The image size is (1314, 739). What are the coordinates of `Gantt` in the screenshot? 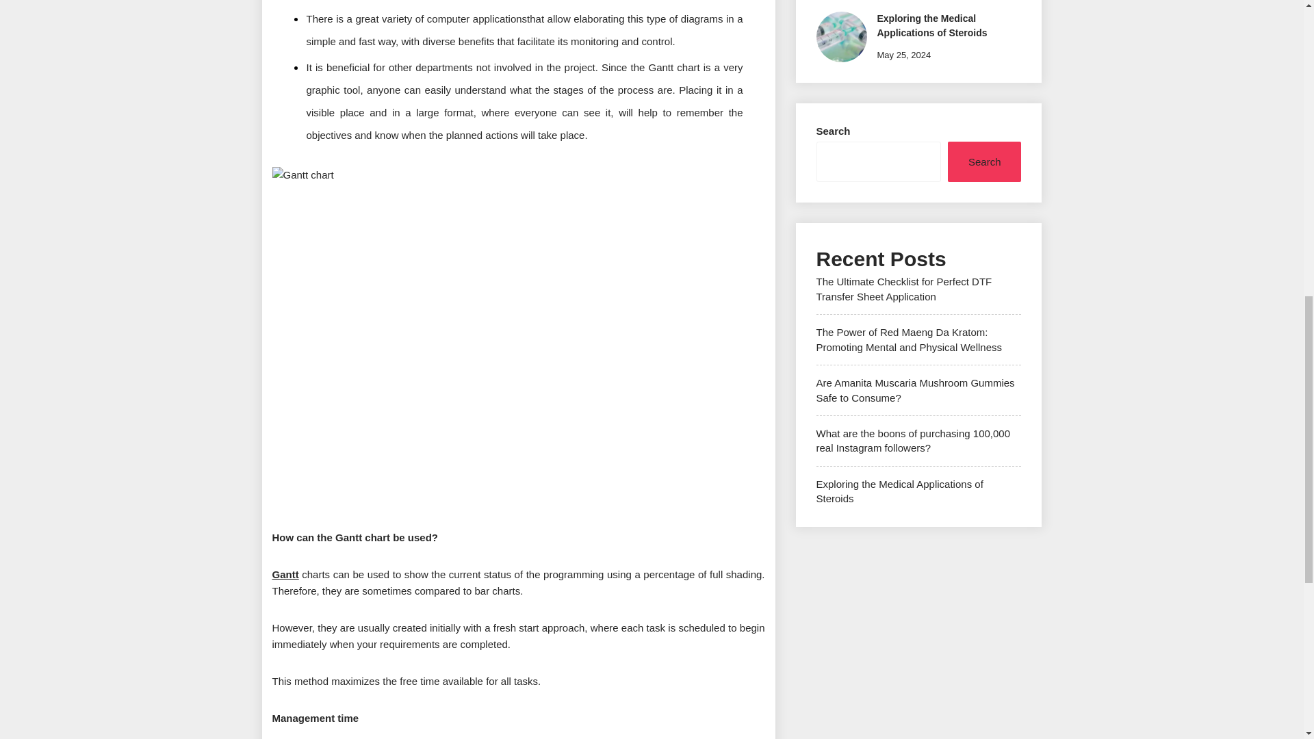 It's located at (285, 573).